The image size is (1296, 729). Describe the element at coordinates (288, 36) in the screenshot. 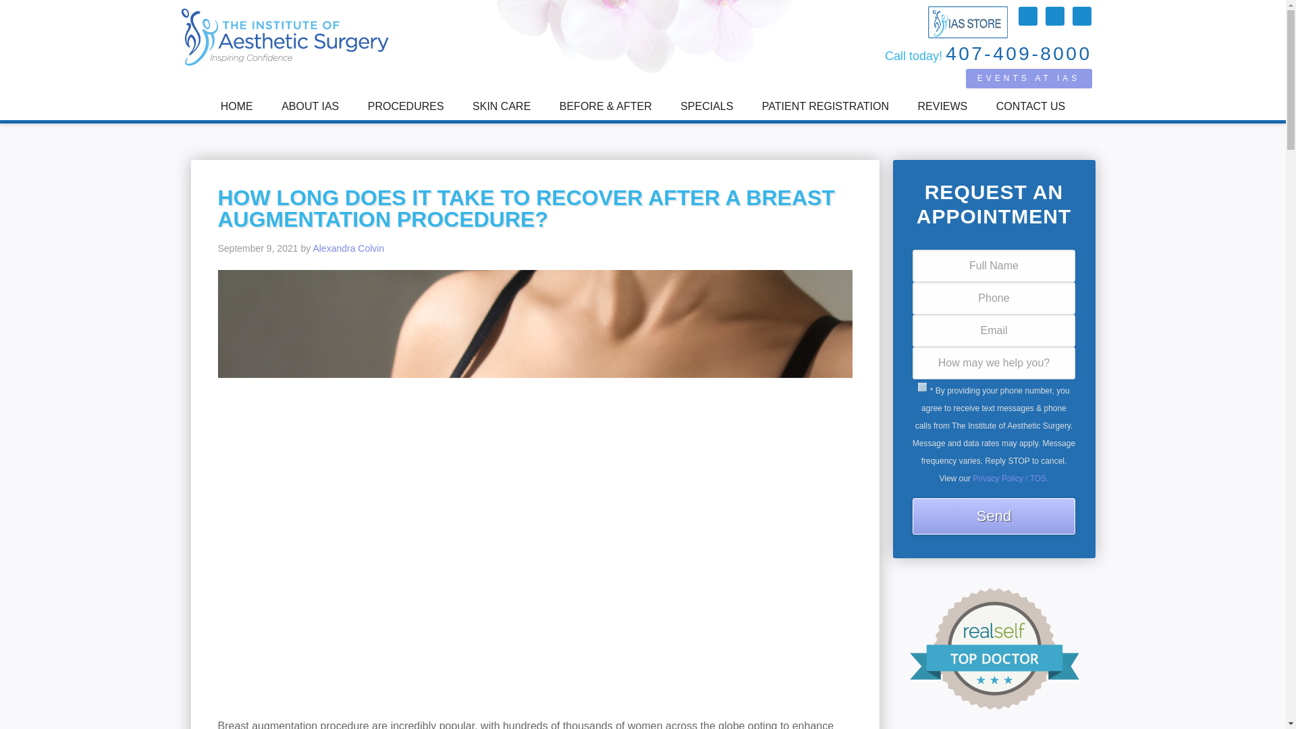

I see `THE INSTITUTE OF AESTHETIC SURGERY` at that location.